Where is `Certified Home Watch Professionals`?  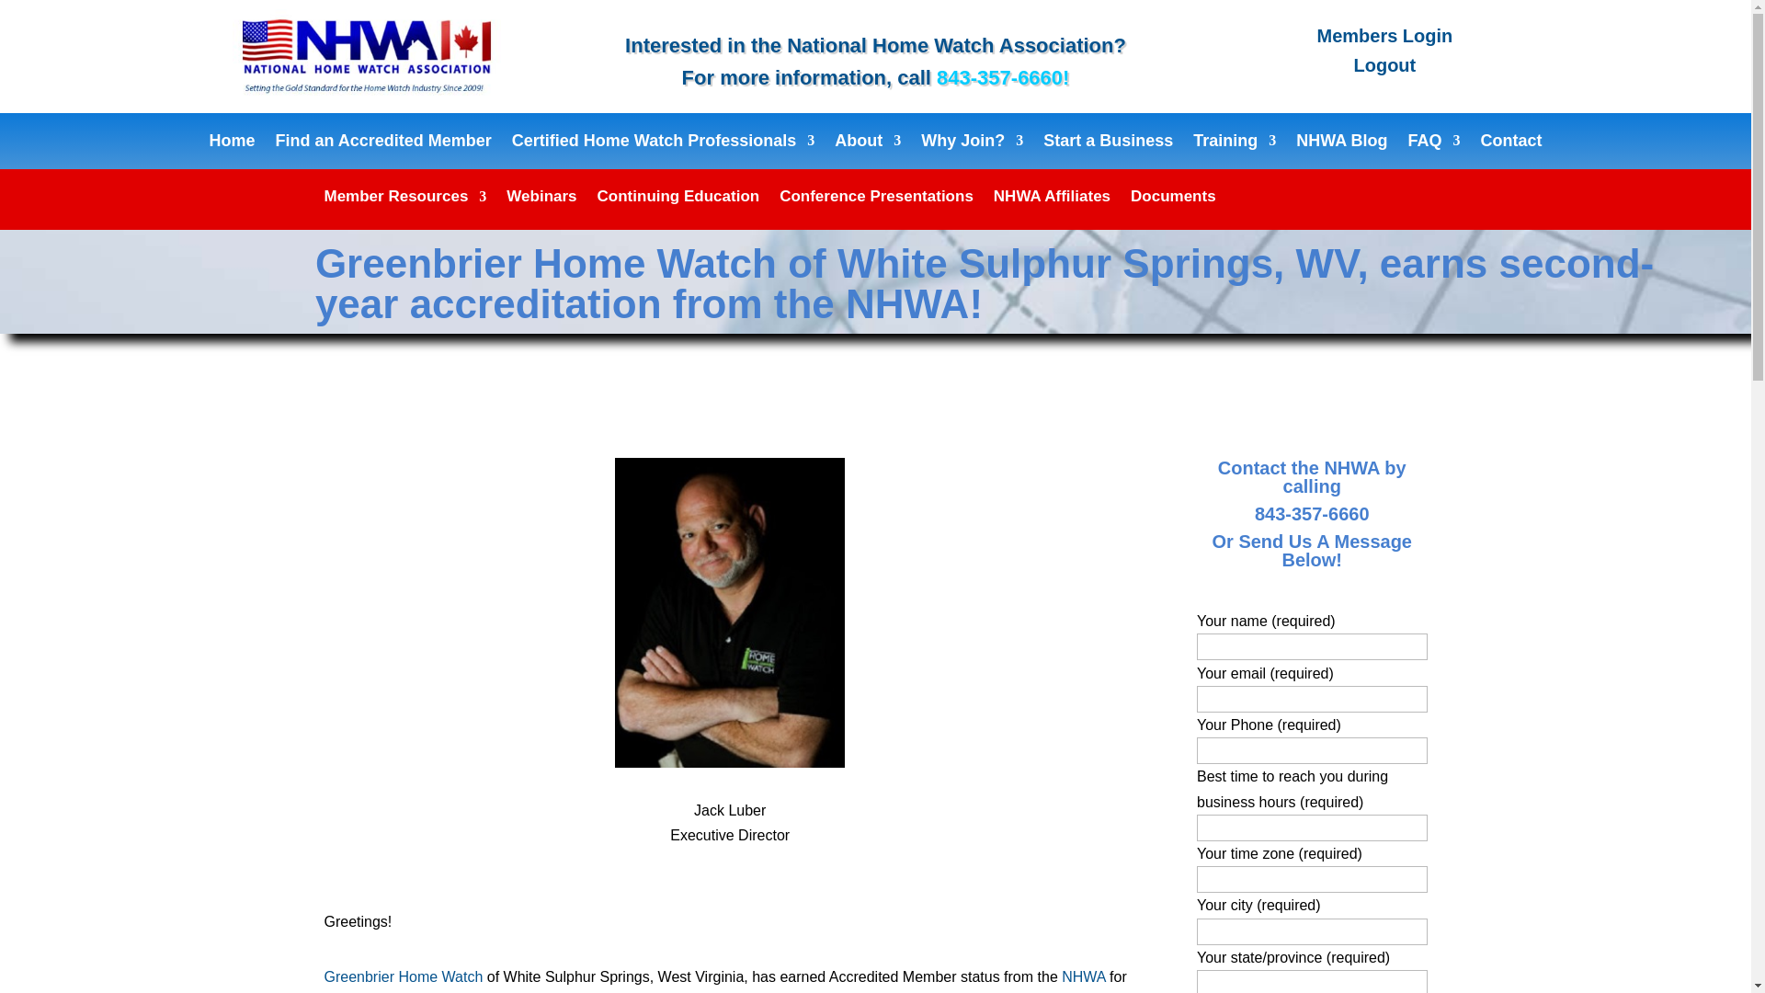
Certified Home Watch Professionals is located at coordinates (662, 143).